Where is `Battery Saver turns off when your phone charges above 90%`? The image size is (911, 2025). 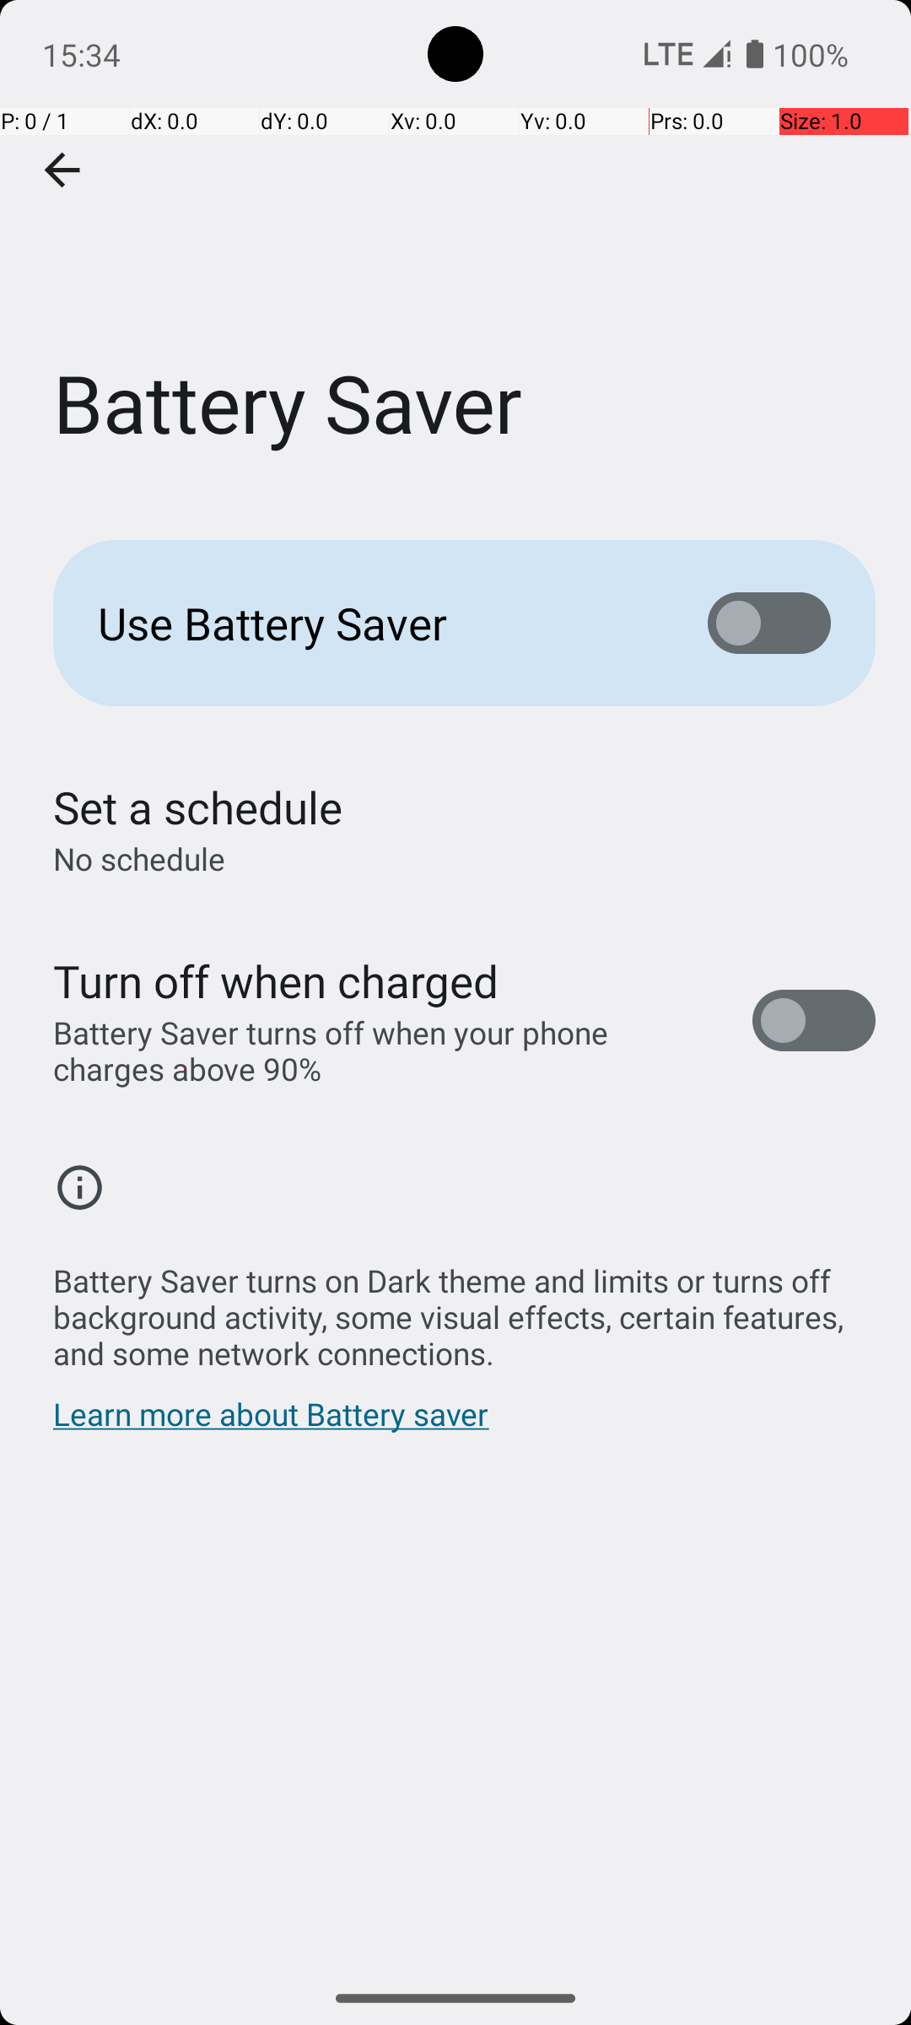 Battery Saver turns off when your phone charges above 90% is located at coordinates (385, 1050).